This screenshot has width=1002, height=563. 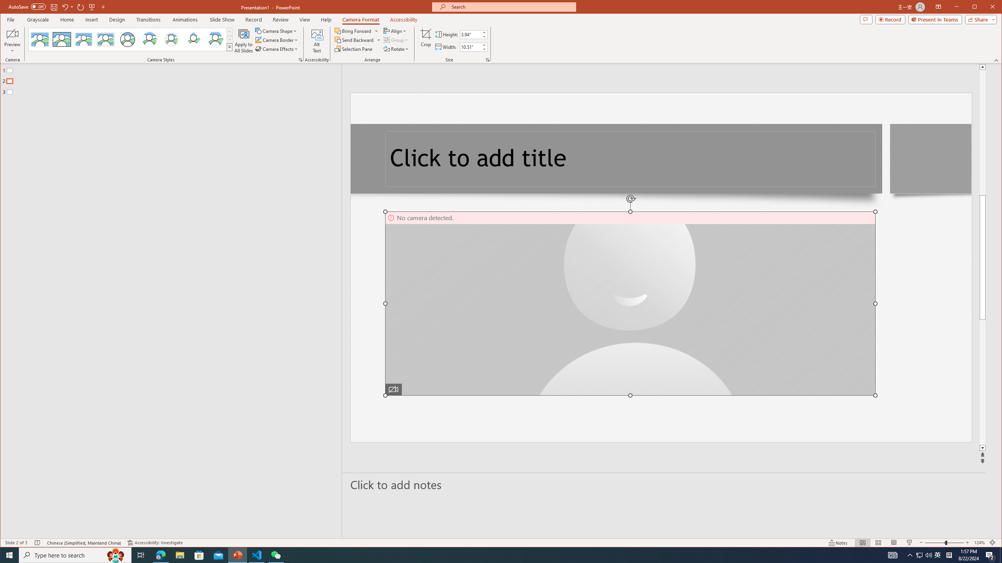 I want to click on Send Backward, so click(x=355, y=40).